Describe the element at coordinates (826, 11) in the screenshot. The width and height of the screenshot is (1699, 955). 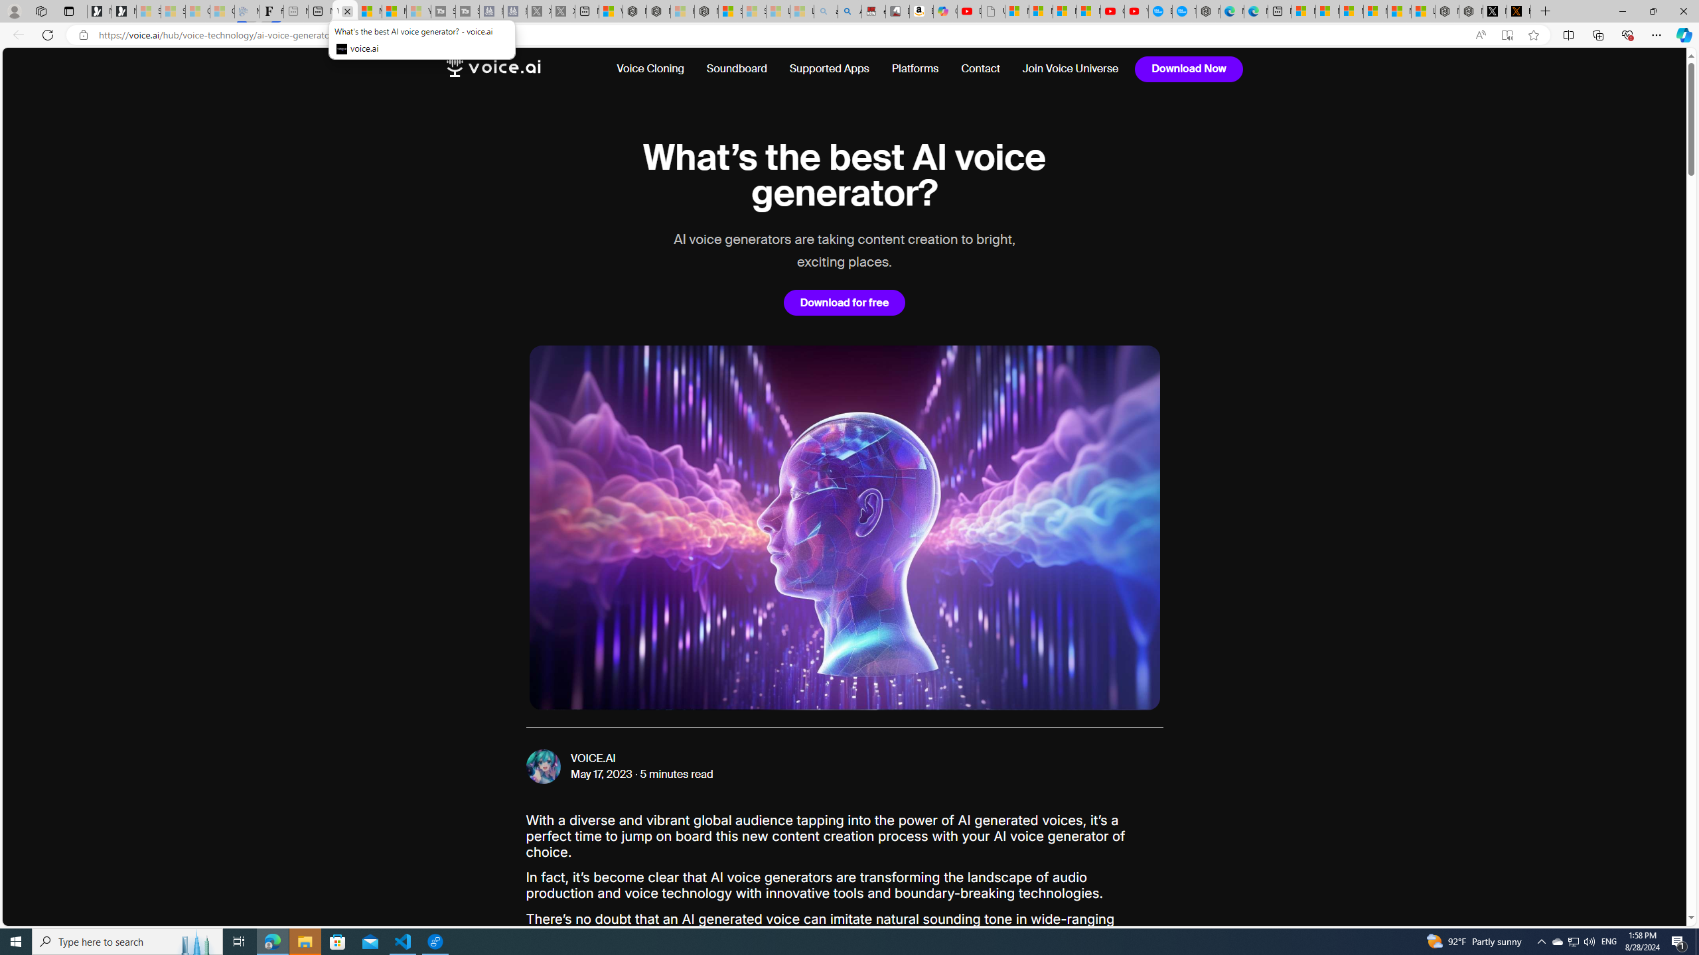
I see `amazon - Search - Sleeping` at that location.